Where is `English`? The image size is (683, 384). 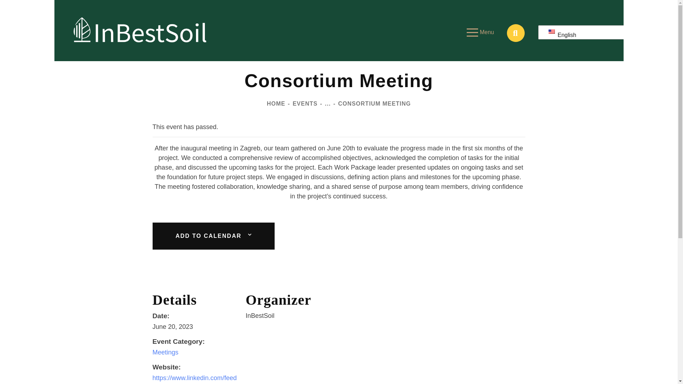
English is located at coordinates (590, 35).